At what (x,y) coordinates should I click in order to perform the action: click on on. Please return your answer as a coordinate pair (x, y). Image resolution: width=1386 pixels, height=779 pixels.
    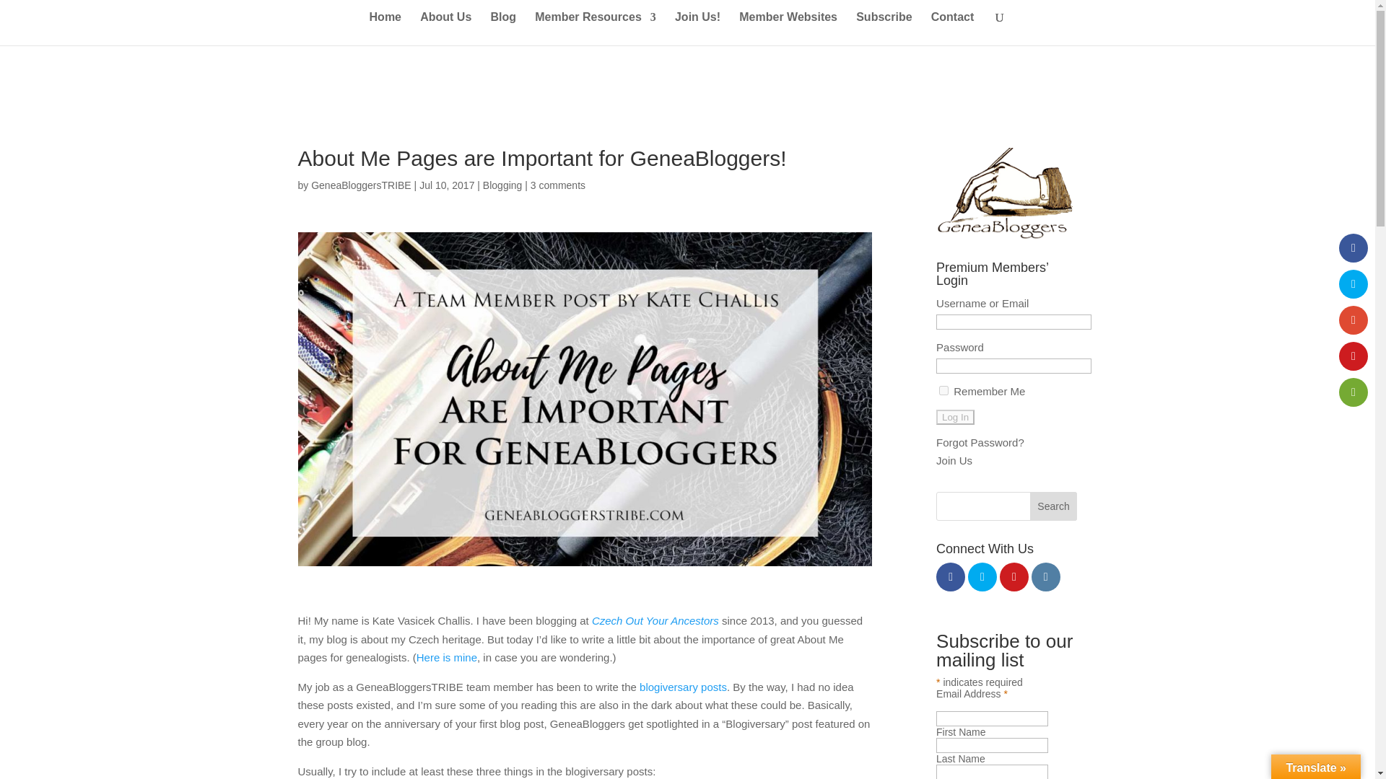
    Looking at the image, I should click on (943, 389).